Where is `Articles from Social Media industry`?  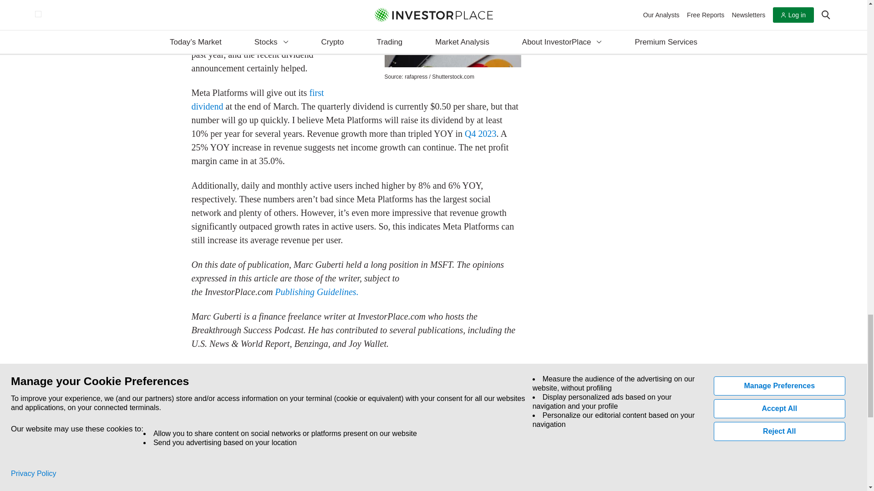
Articles from Social Media industry is located at coordinates (490, 368).